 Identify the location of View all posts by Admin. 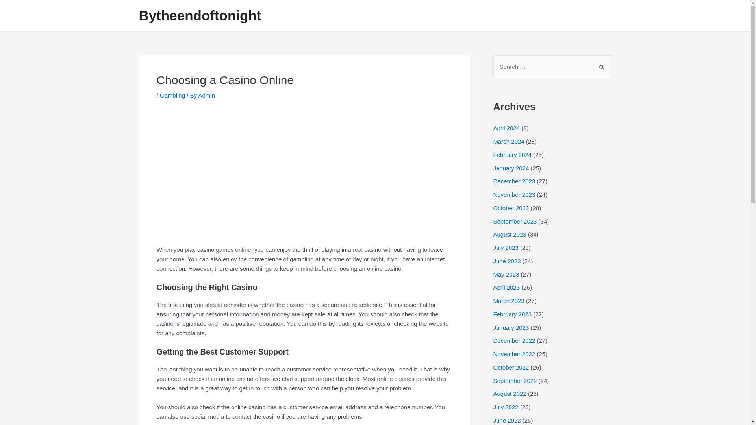
(206, 95).